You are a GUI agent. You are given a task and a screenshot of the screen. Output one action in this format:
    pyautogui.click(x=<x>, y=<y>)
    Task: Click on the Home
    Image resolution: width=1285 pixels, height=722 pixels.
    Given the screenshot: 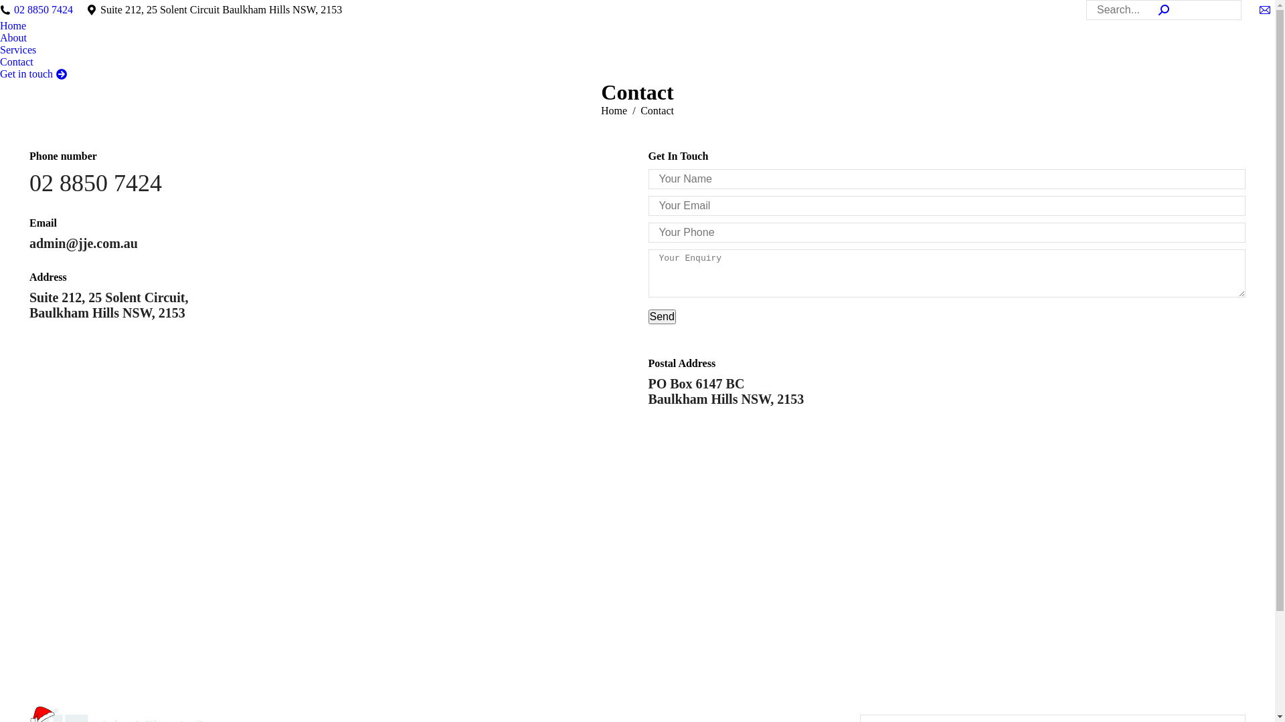 What is the action you would take?
    pyautogui.click(x=614, y=111)
    